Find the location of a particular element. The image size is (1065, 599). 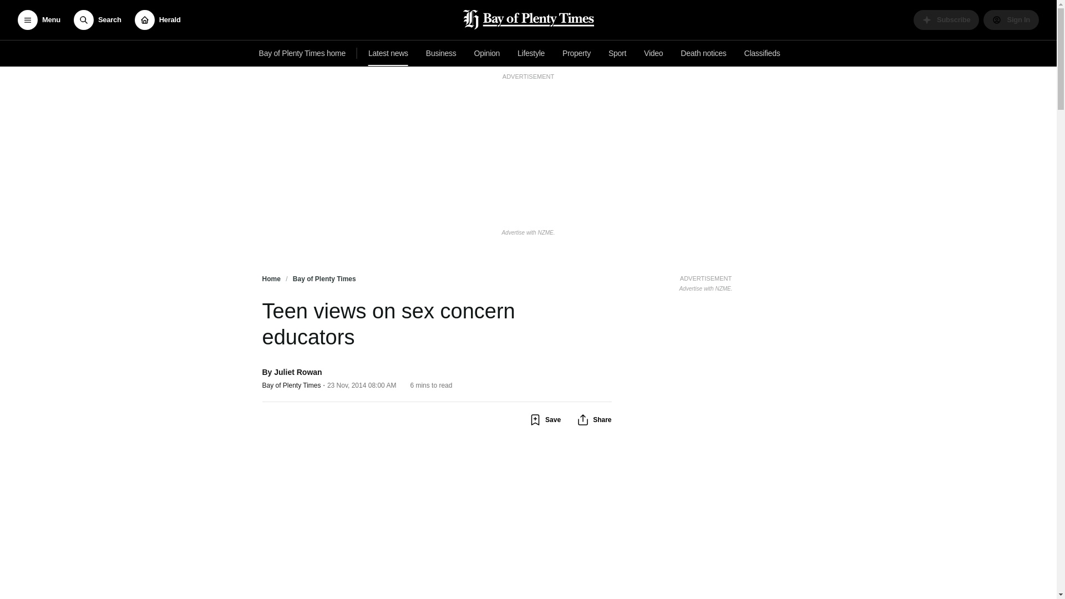

Business is located at coordinates (442, 53).